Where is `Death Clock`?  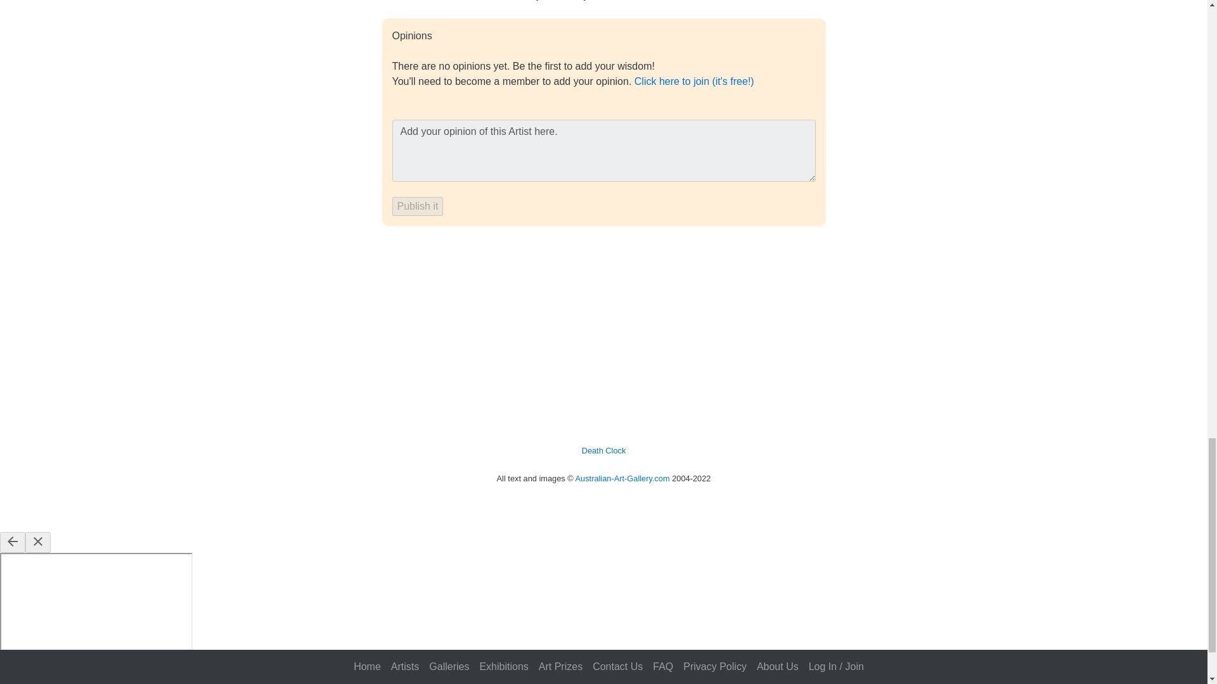 Death Clock is located at coordinates (603, 451).